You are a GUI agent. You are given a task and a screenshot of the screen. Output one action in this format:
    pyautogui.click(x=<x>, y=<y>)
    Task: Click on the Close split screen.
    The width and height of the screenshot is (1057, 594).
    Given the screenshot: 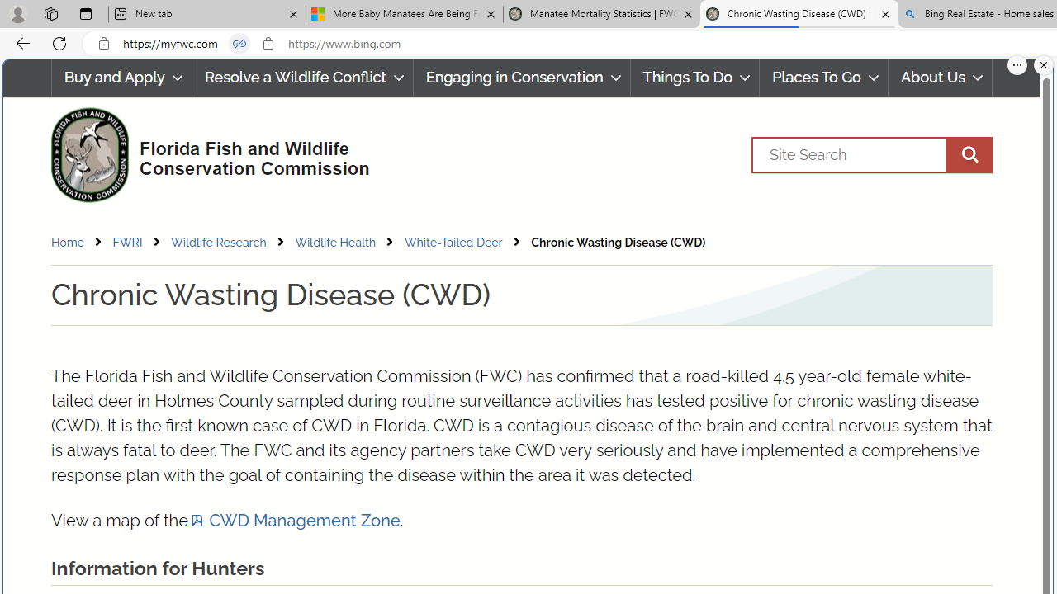 What is the action you would take?
    pyautogui.click(x=1044, y=65)
    